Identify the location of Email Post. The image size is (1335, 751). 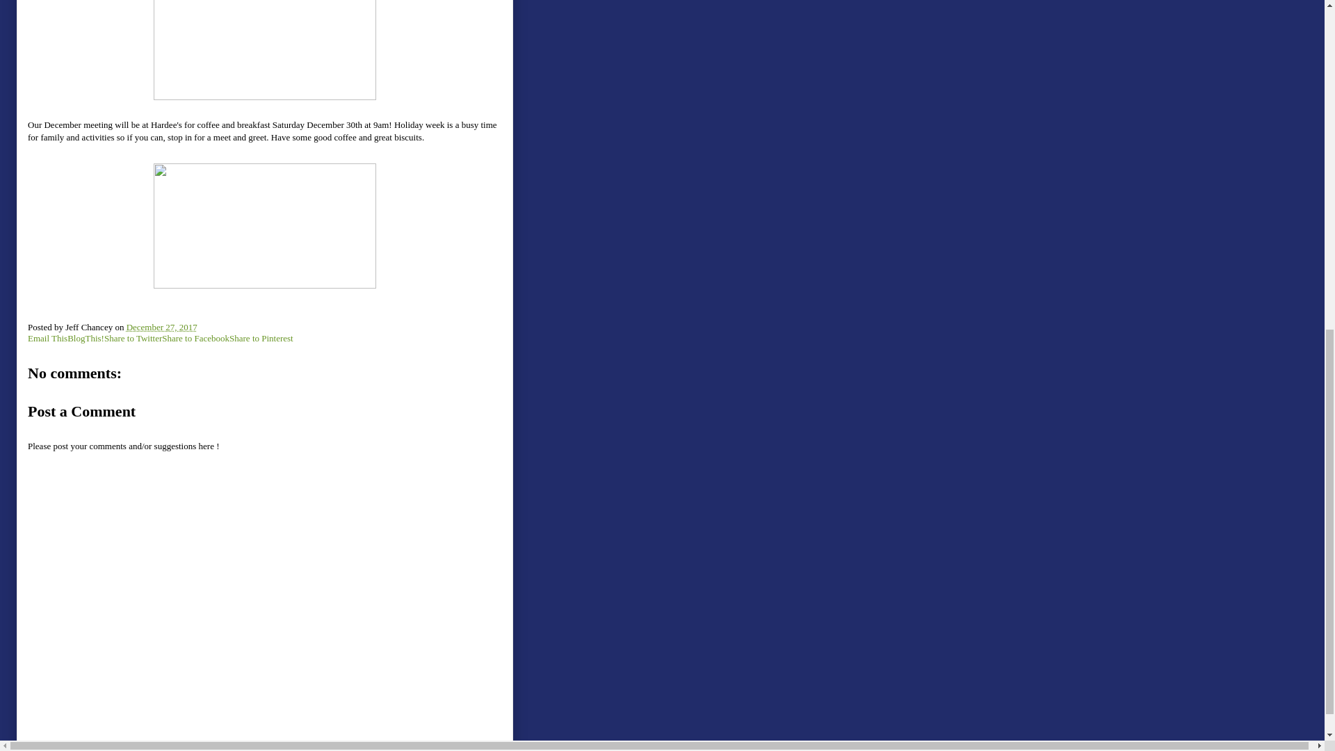
(206, 327).